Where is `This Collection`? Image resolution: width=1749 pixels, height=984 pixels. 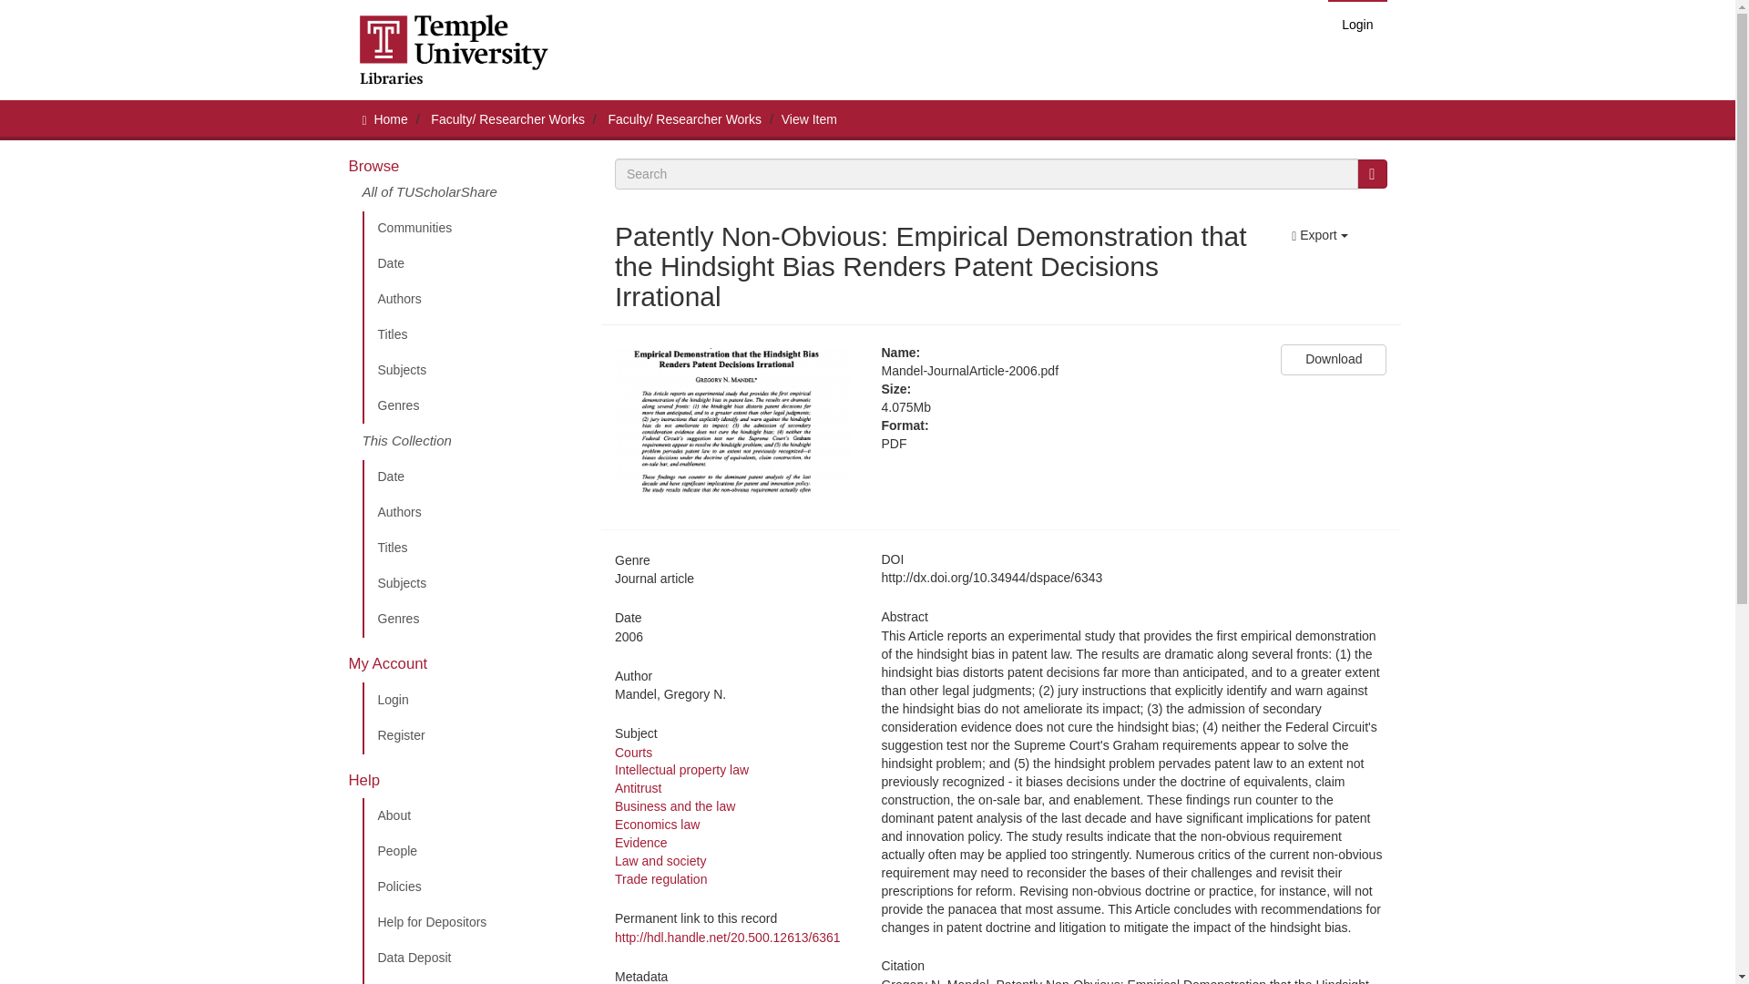
This Collection is located at coordinates (475, 442).